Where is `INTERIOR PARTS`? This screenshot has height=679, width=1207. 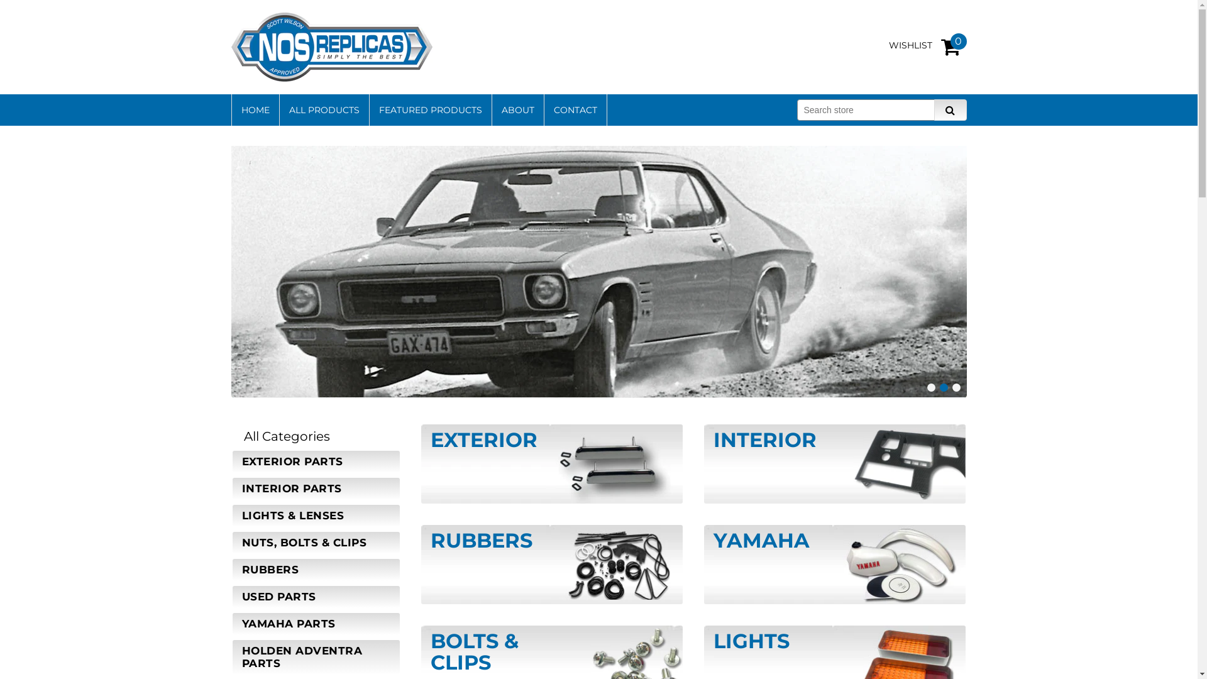 INTERIOR PARTS is located at coordinates (316, 489).